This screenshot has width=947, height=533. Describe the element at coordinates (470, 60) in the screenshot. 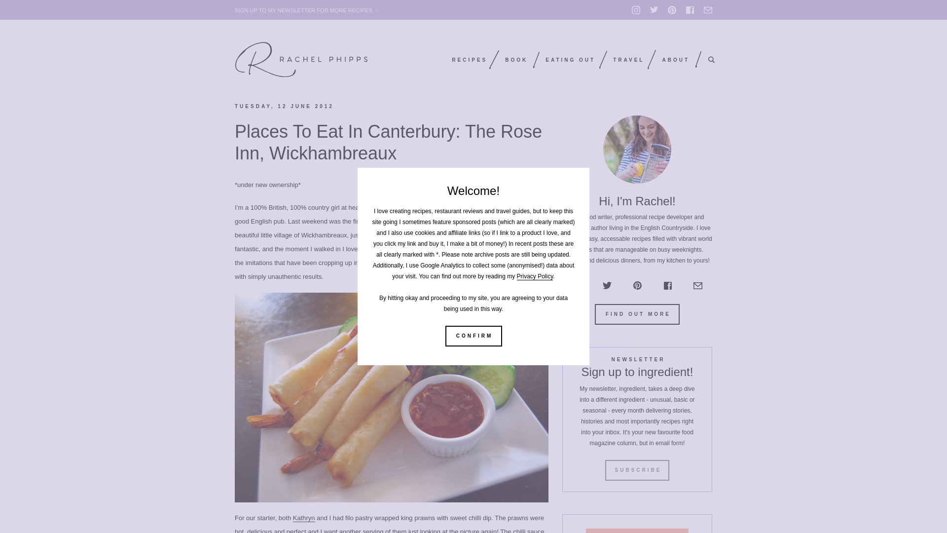

I see `RECIPES` at that location.